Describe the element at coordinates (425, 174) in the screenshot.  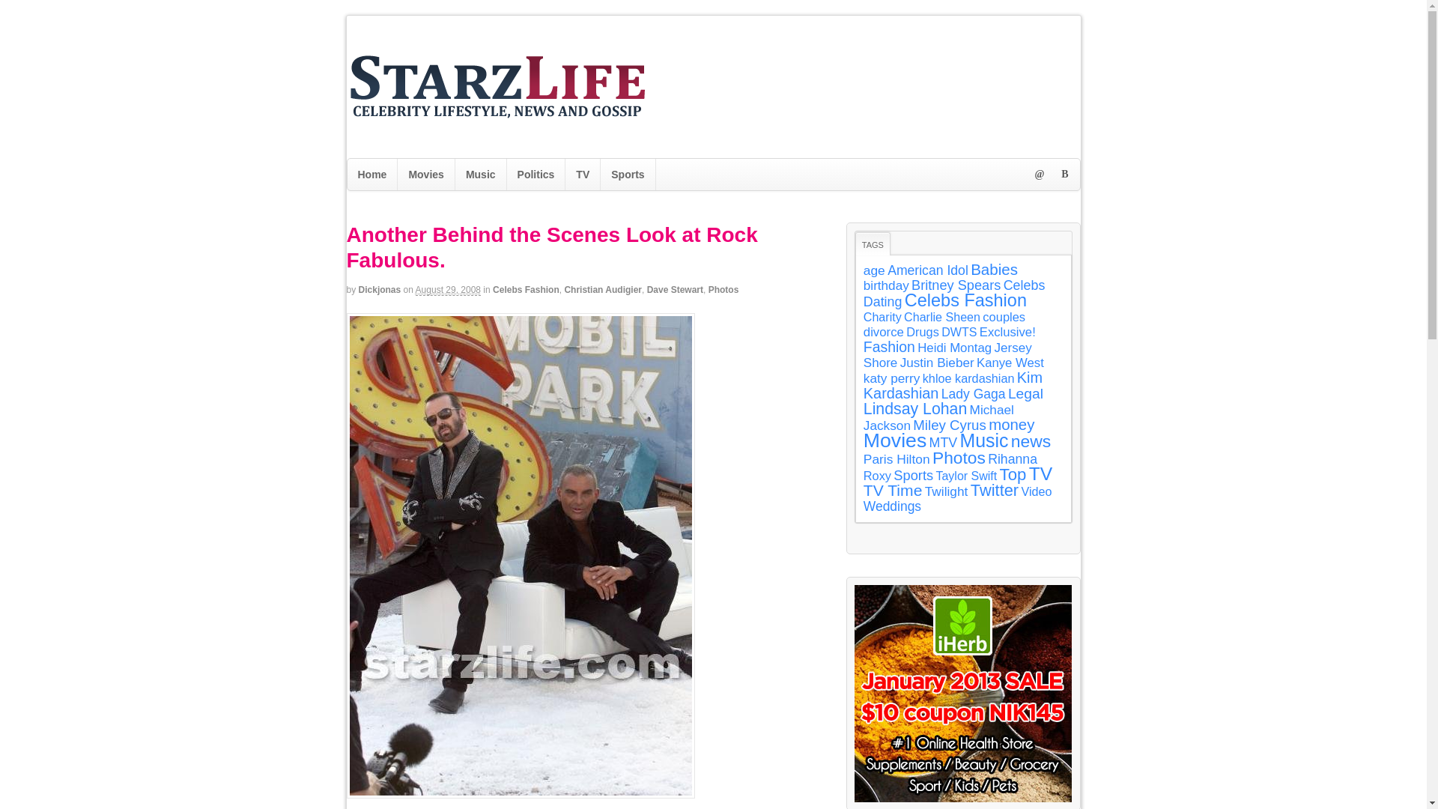
I see `Movies` at that location.